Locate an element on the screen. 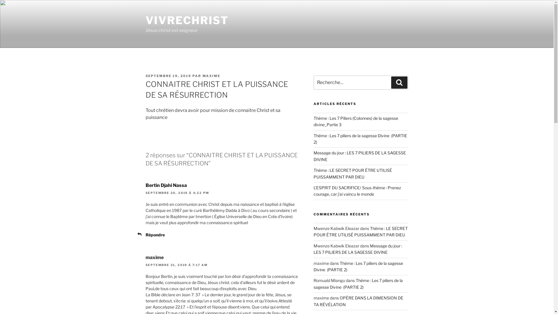 The height and width of the screenshot is (314, 558). Bertin Djahi Nassa is located at coordinates (166, 185).